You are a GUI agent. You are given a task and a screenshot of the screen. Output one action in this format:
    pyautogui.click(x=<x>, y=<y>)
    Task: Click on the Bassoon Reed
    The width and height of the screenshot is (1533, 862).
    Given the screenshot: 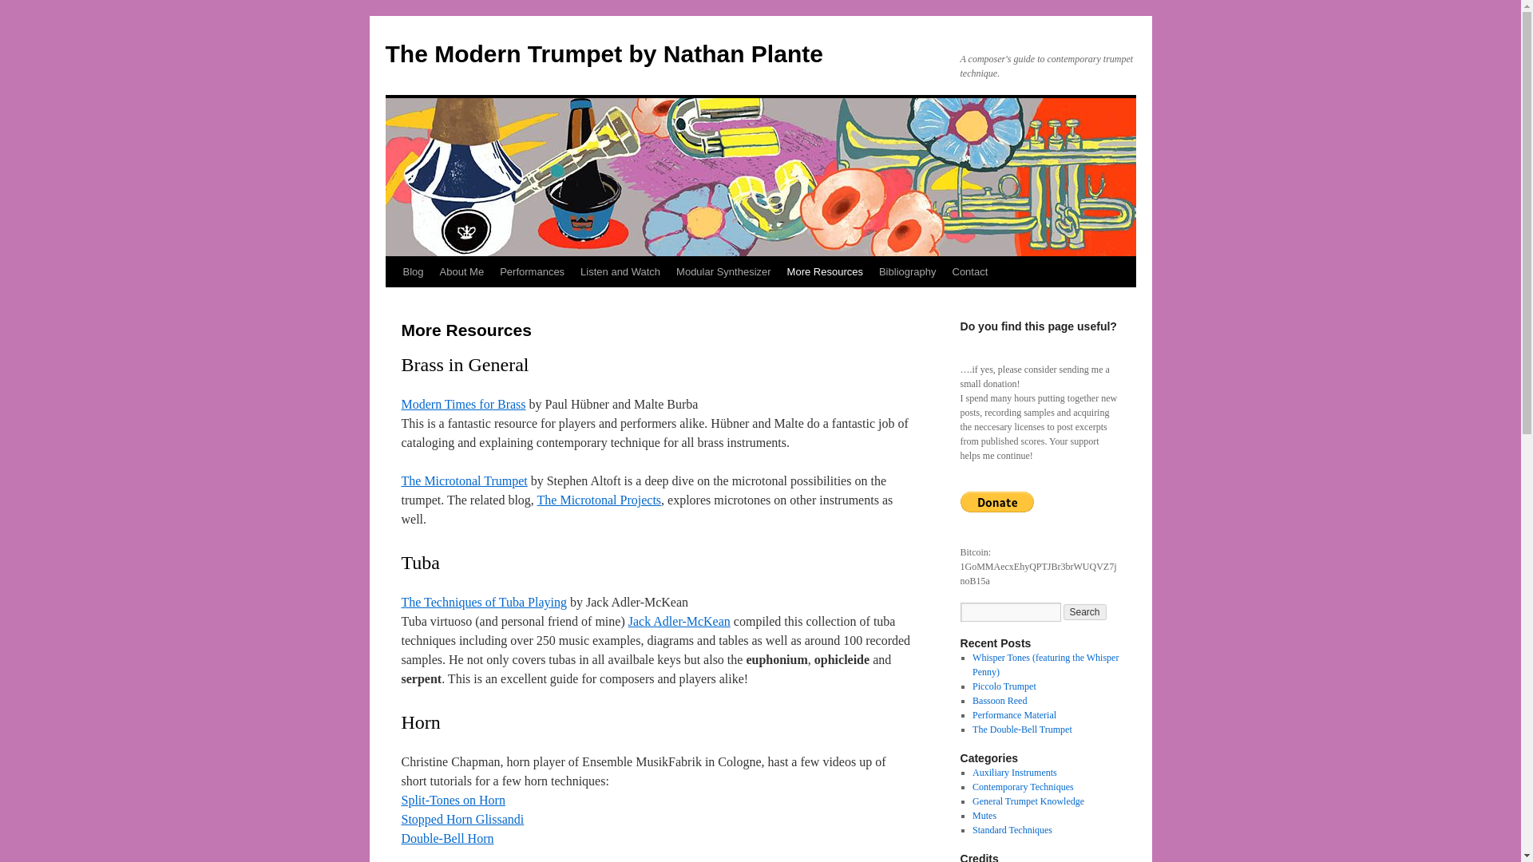 What is the action you would take?
    pyautogui.click(x=1000, y=700)
    